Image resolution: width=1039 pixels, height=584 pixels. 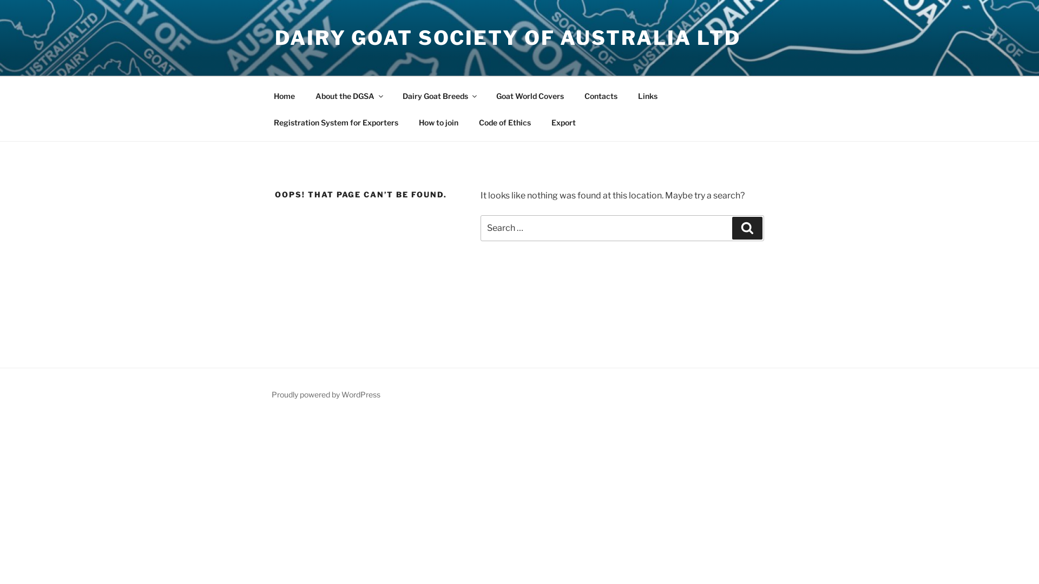 I want to click on Proudly powered by WordPress, so click(x=326, y=395).